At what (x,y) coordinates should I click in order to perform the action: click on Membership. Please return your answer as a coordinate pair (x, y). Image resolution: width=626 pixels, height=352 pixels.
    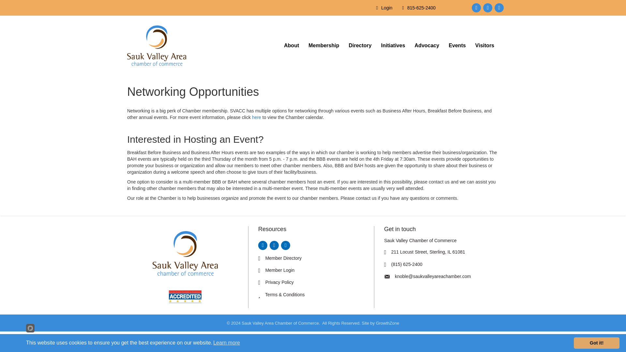
    Looking at the image, I should click on (323, 46).